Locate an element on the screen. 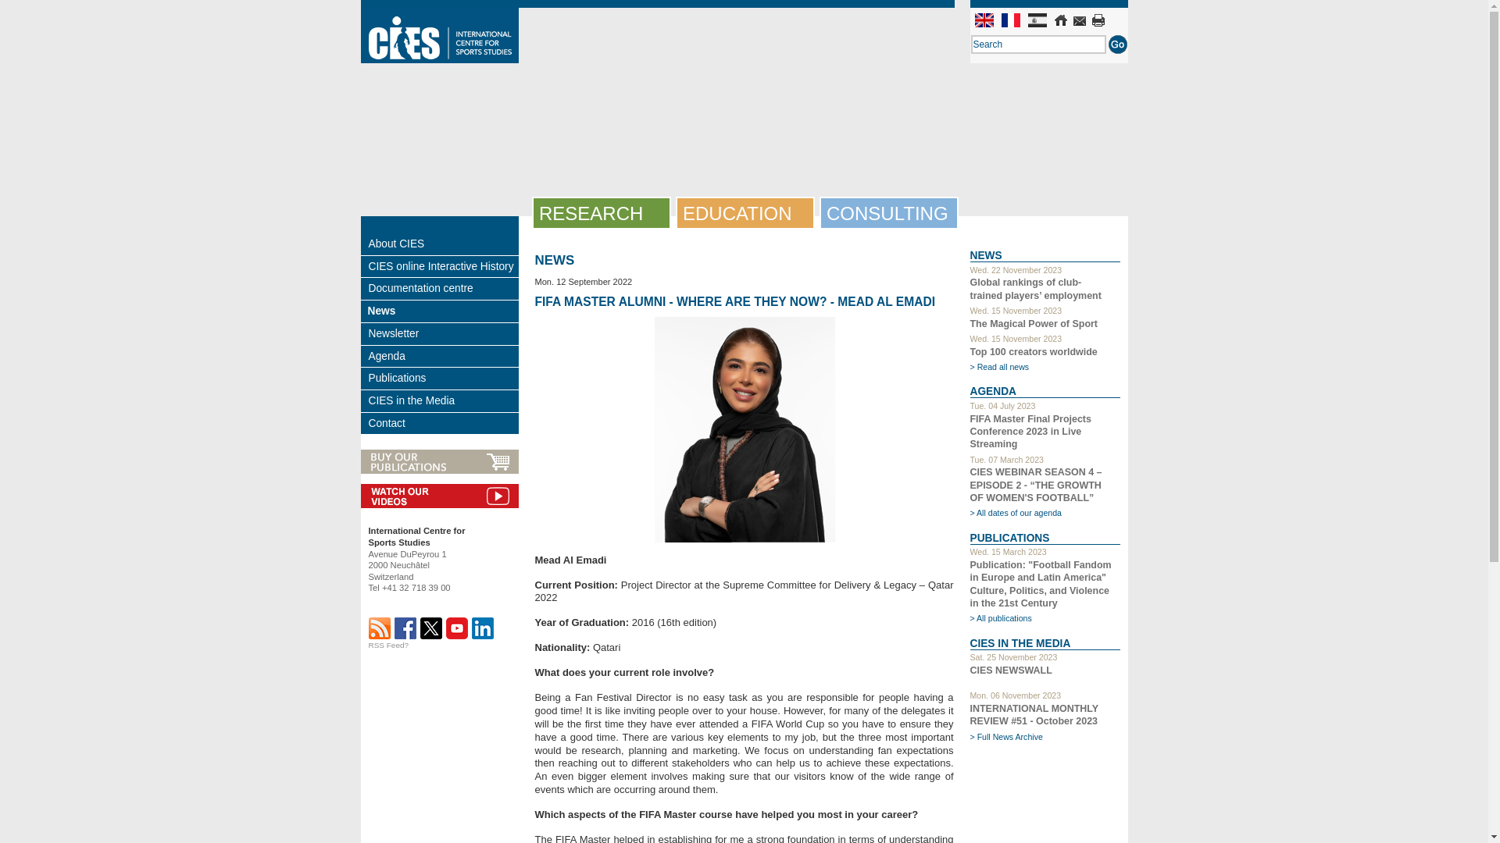 This screenshot has height=843, width=1500. > Read all news is located at coordinates (1000, 367).